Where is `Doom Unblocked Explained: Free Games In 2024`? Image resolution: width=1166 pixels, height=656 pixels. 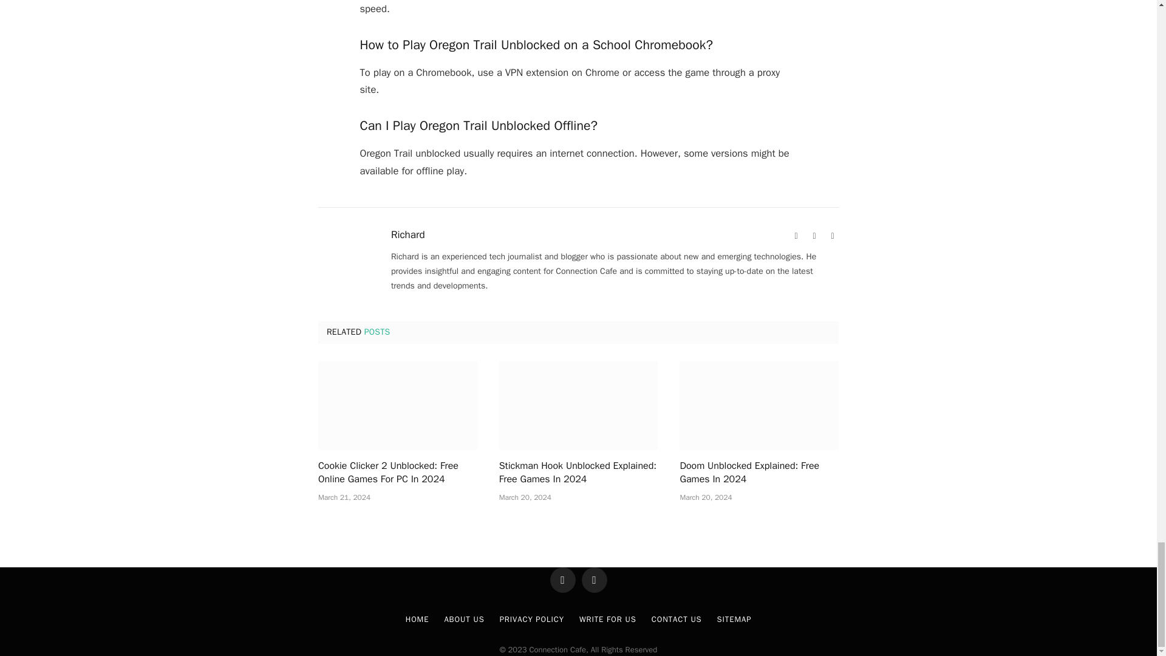
Doom Unblocked Explained: Free Games In 2024 is located at coordinates (759, 405).